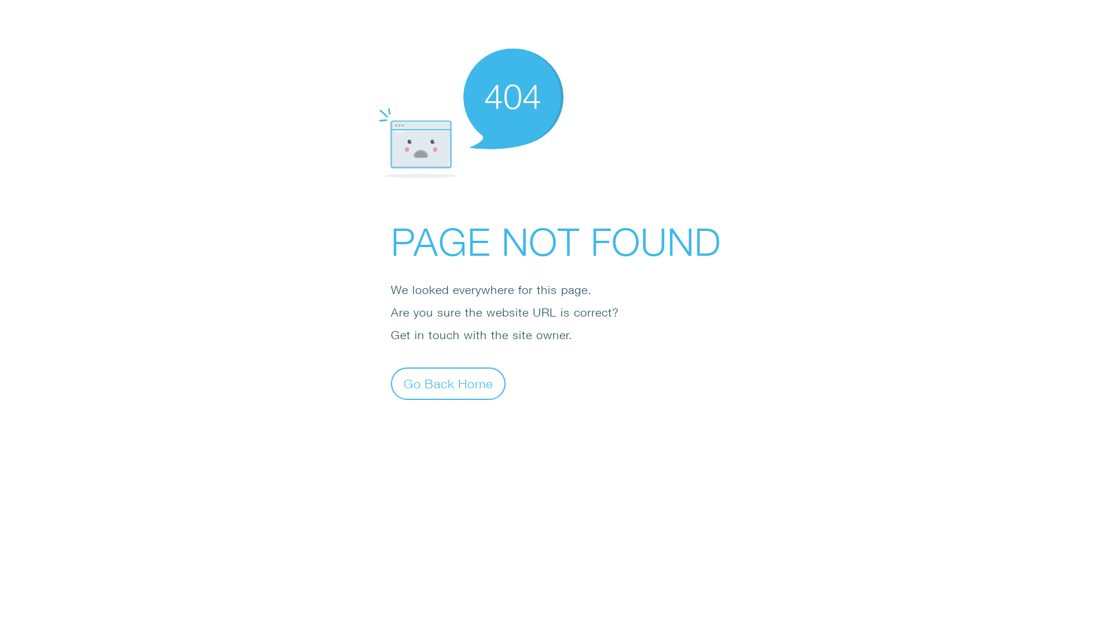  I want to click on Go Back Home, so click(448, 383).